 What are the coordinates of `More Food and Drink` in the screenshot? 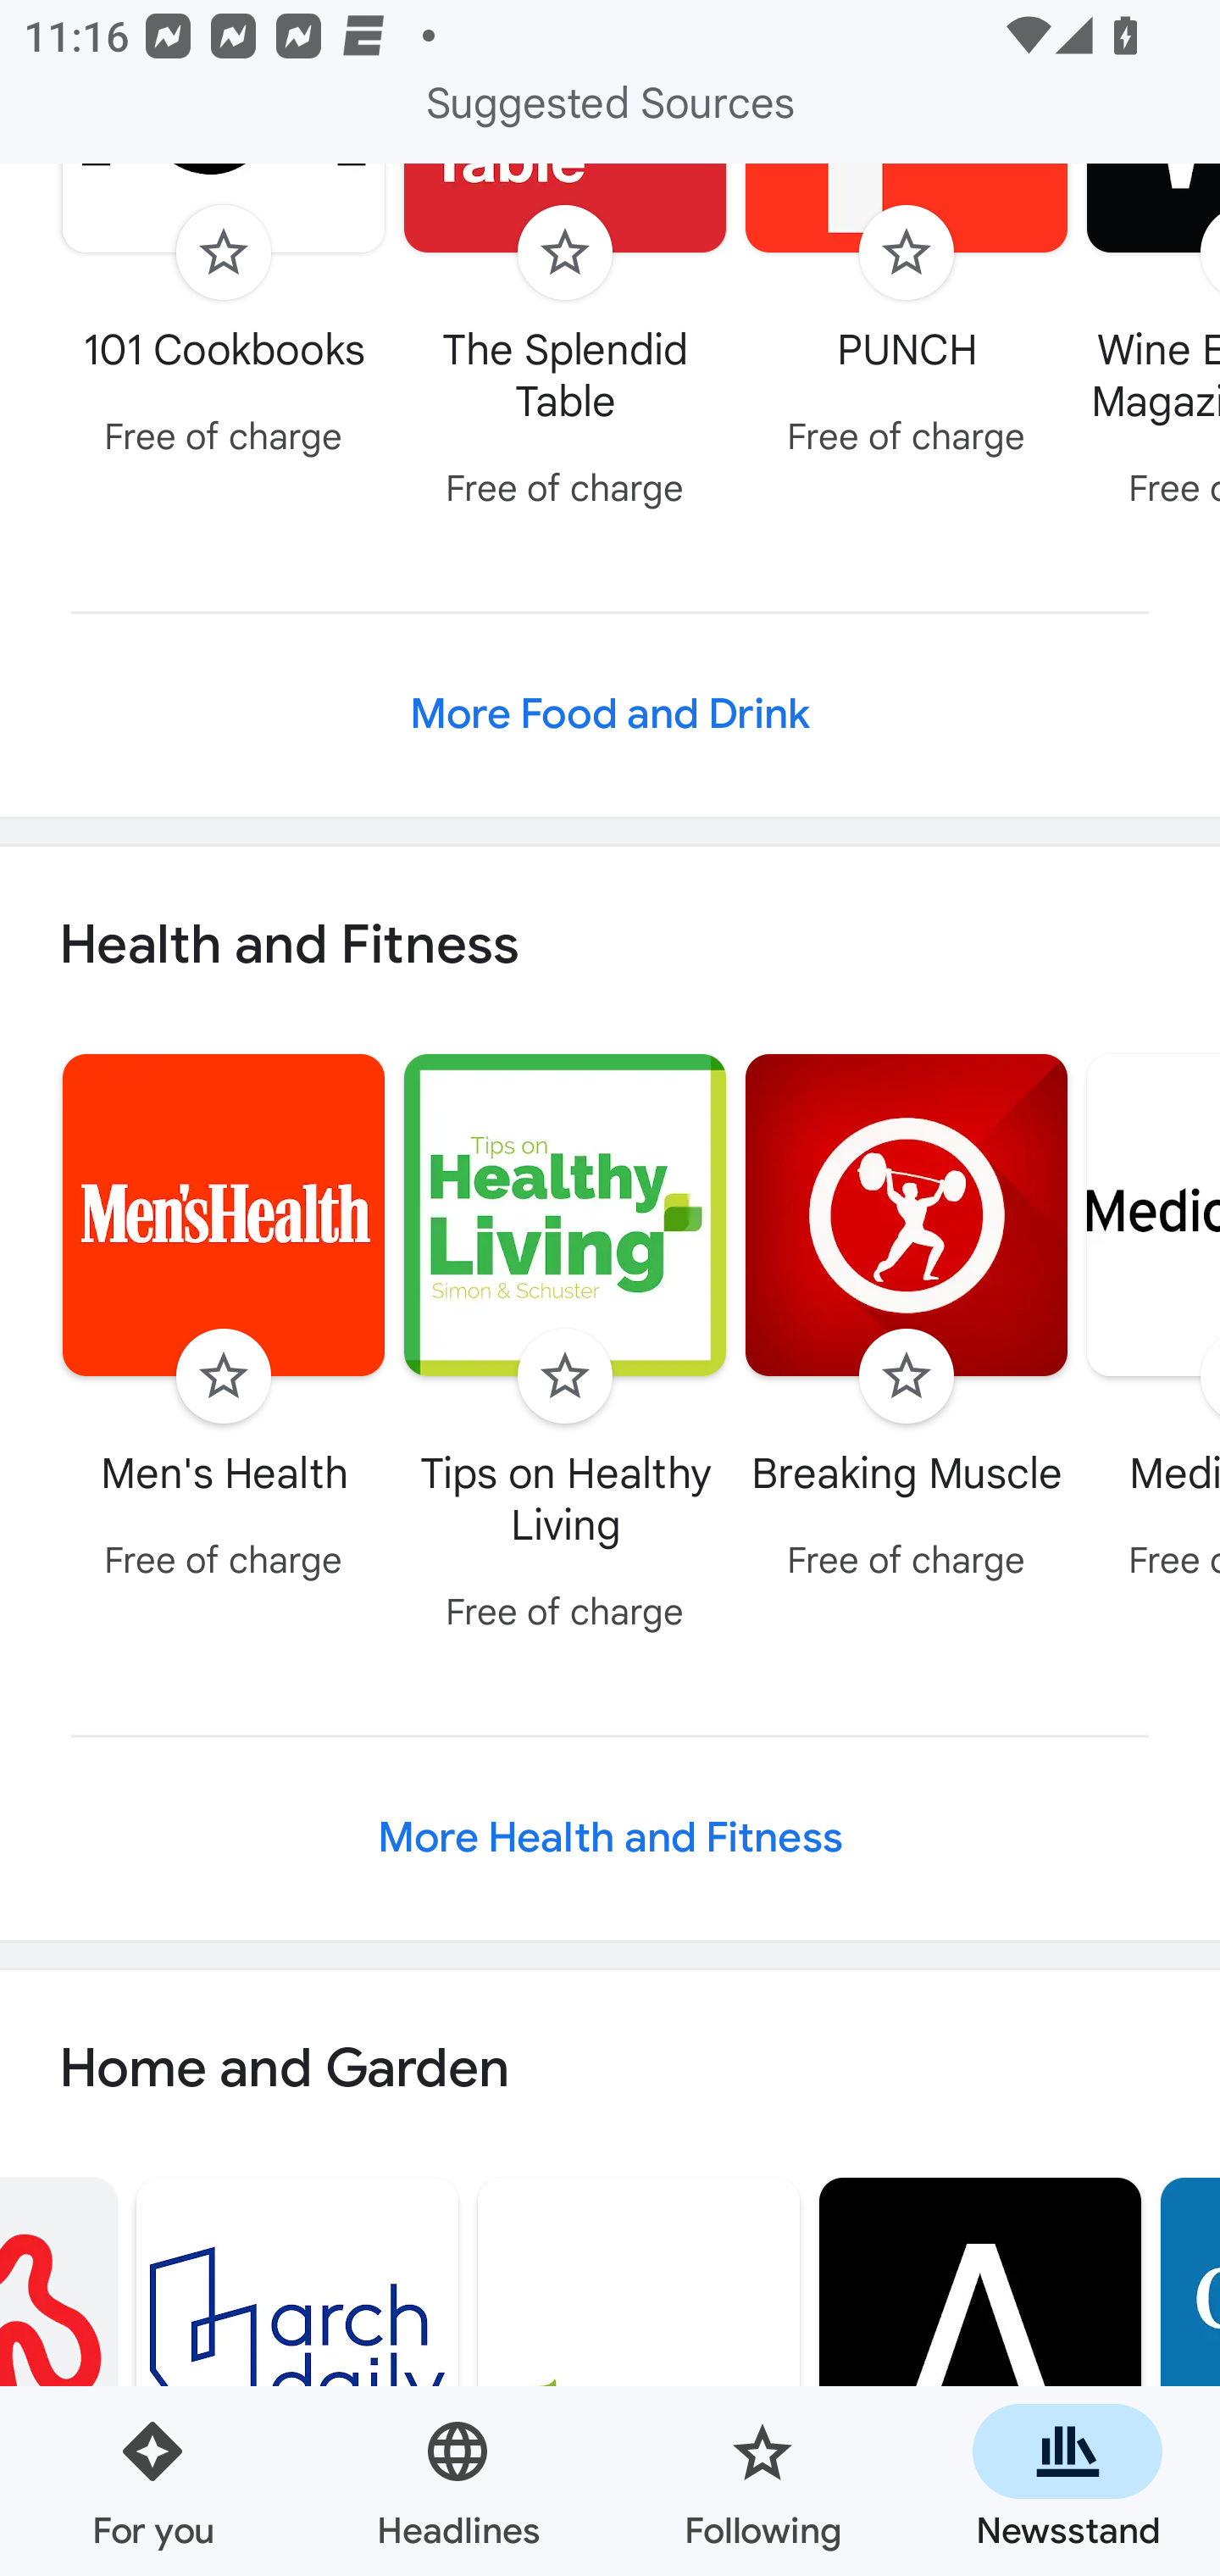 It's located at (610, 714).